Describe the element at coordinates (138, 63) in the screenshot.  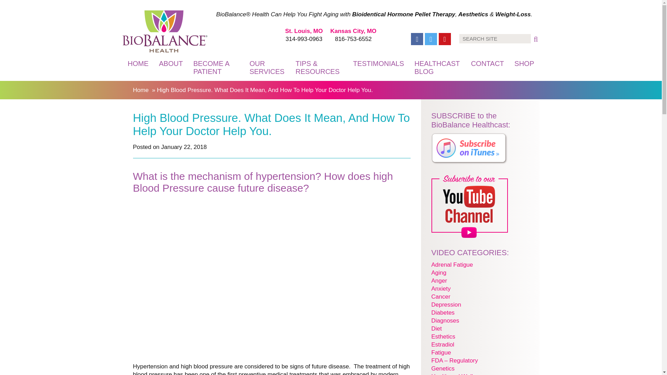
I see `HOME` at that location.